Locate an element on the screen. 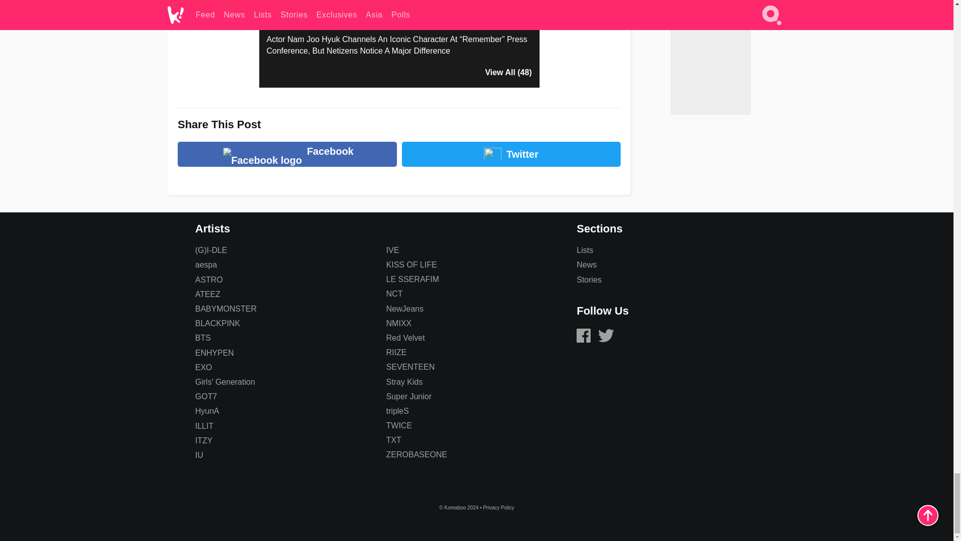 The image size is (961, 541). ATEEZ is located at coordinates (207, 294).